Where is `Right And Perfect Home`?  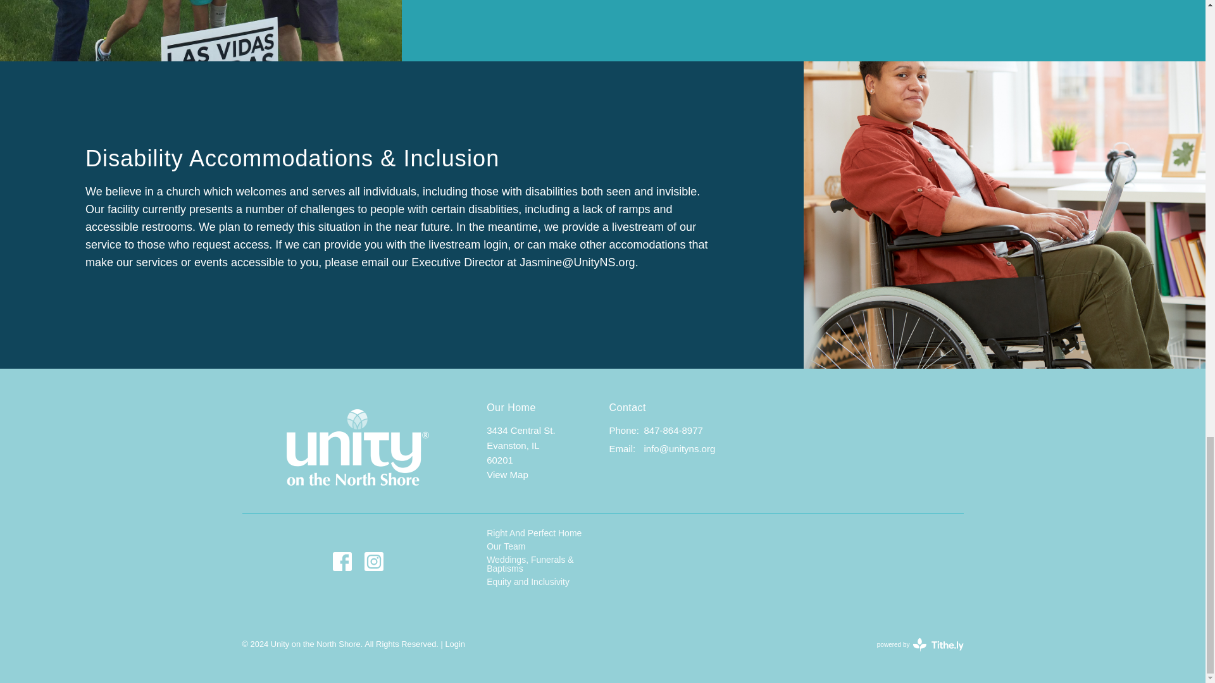 Right And Perfect Home is located at coordinates (534, 532).